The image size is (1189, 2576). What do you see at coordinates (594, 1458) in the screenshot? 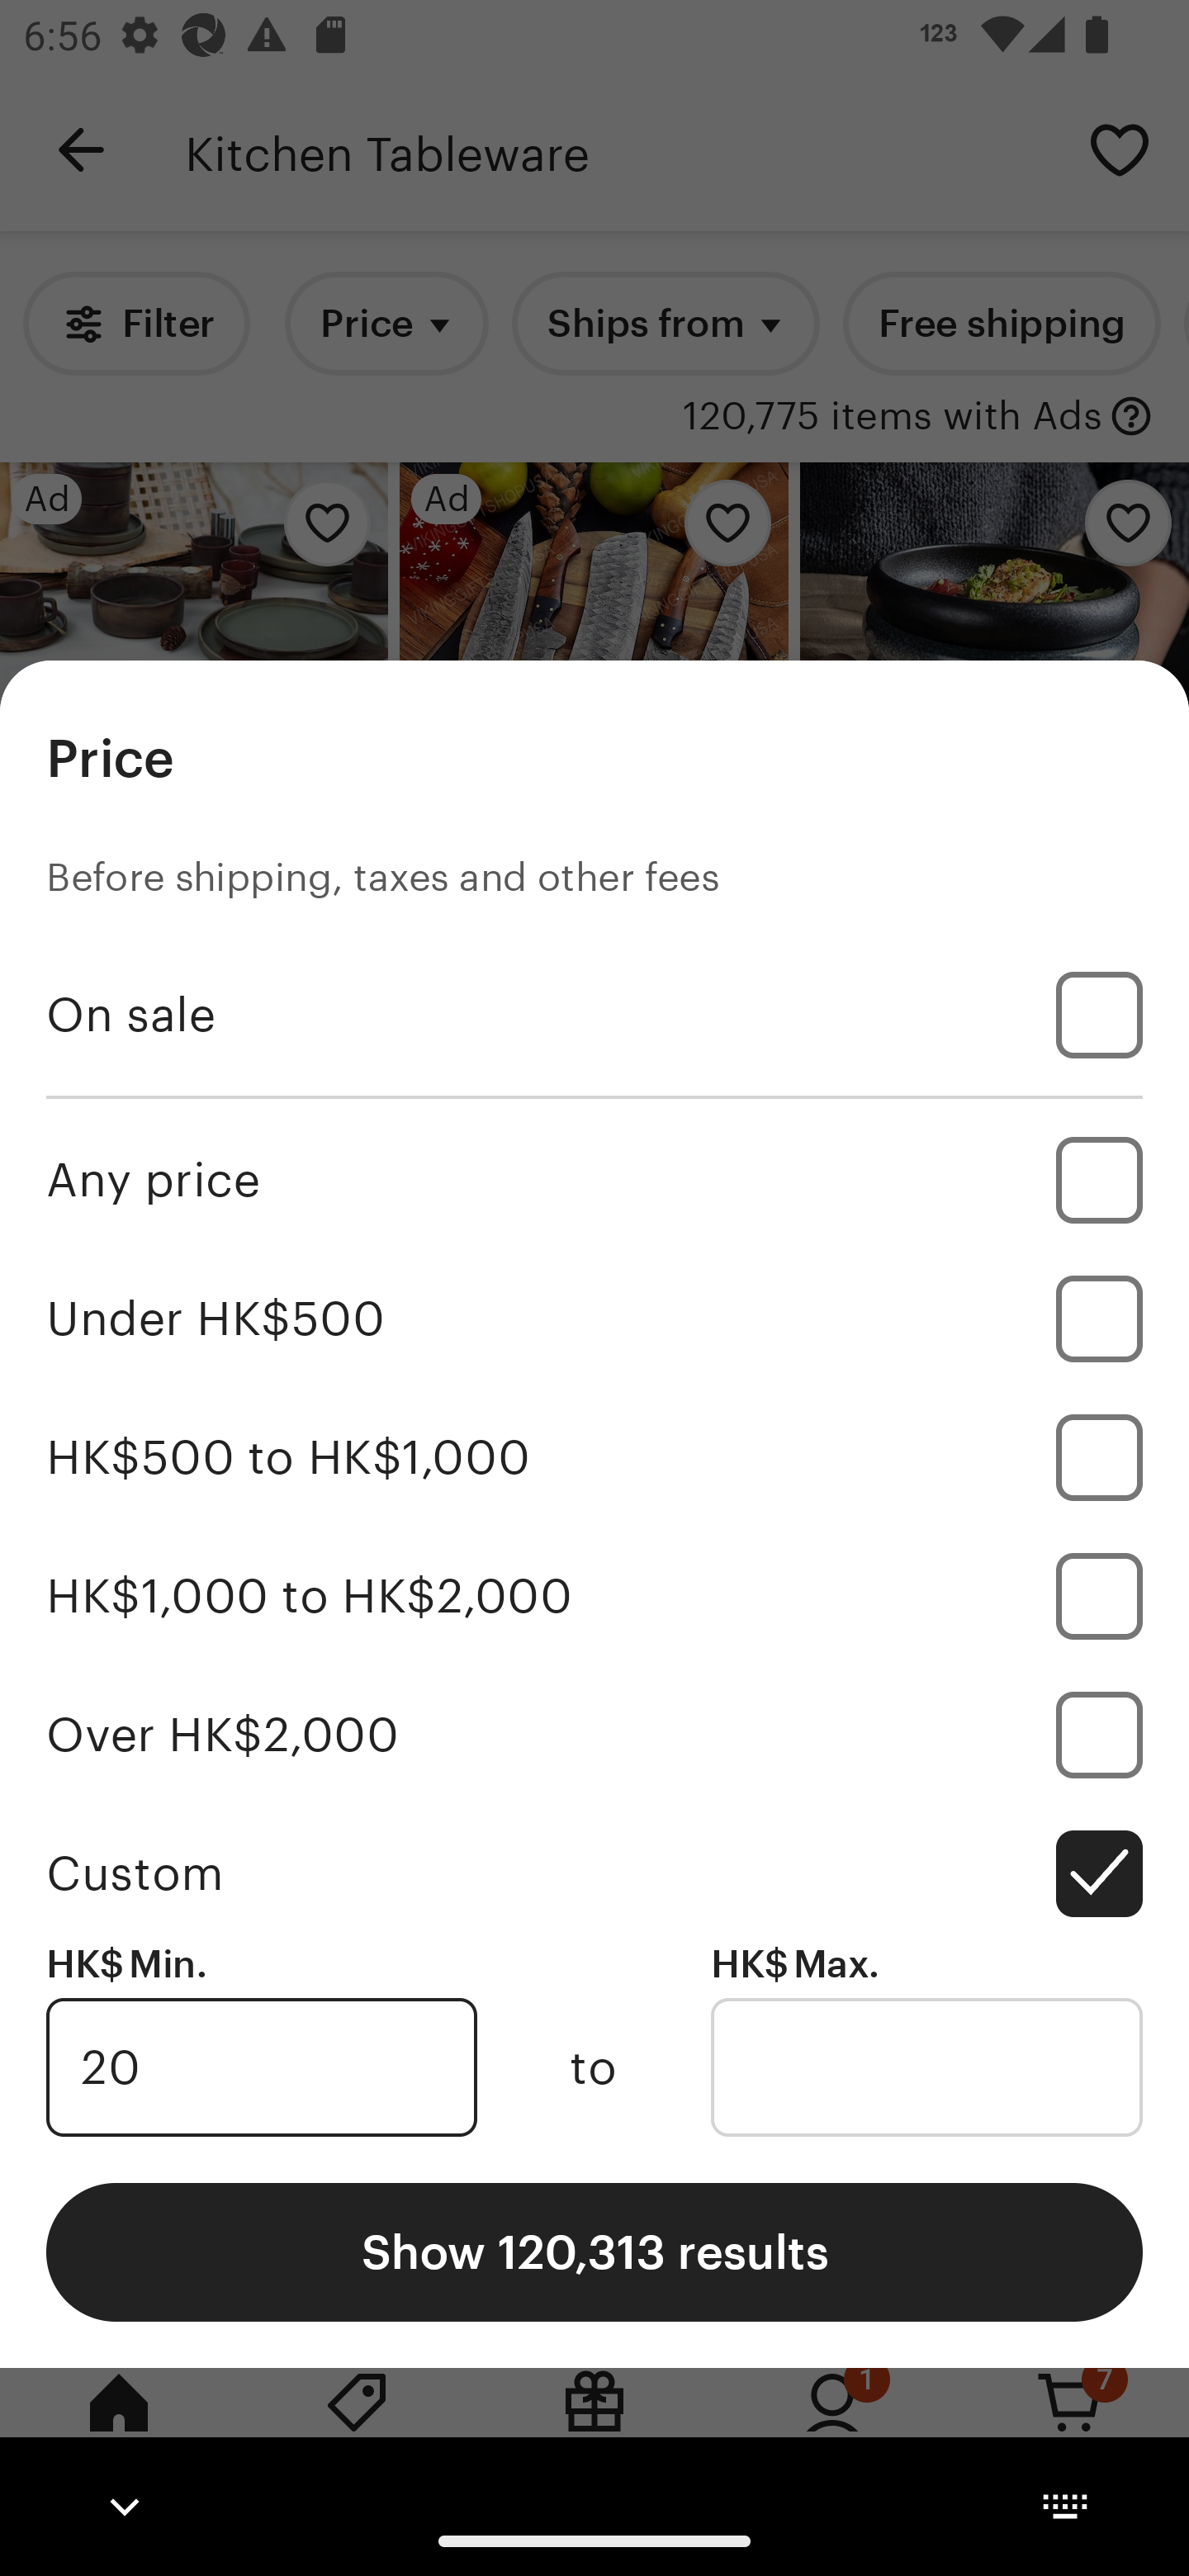
I see `HK$500 to HK$1,000` at bounding box center [594, 1458].